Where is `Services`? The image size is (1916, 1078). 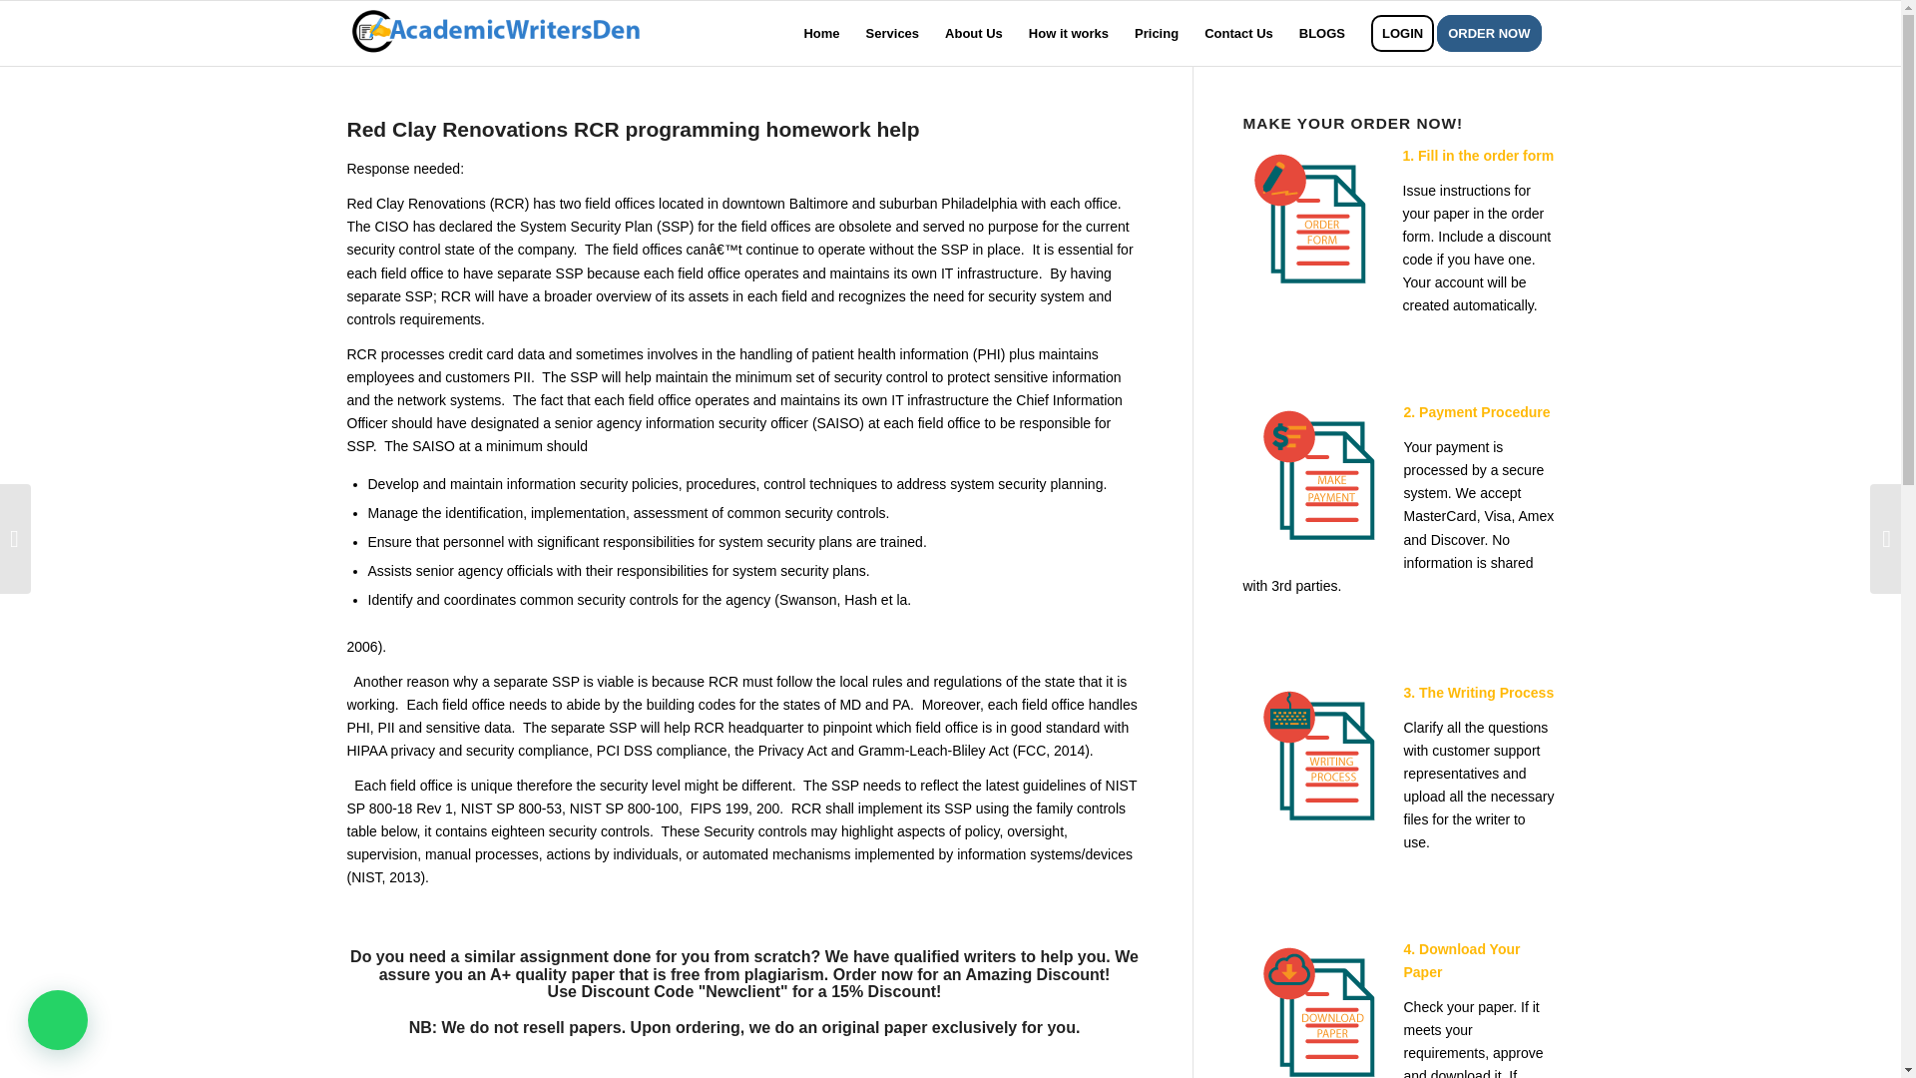 Services is located at coordinates (892, 33).